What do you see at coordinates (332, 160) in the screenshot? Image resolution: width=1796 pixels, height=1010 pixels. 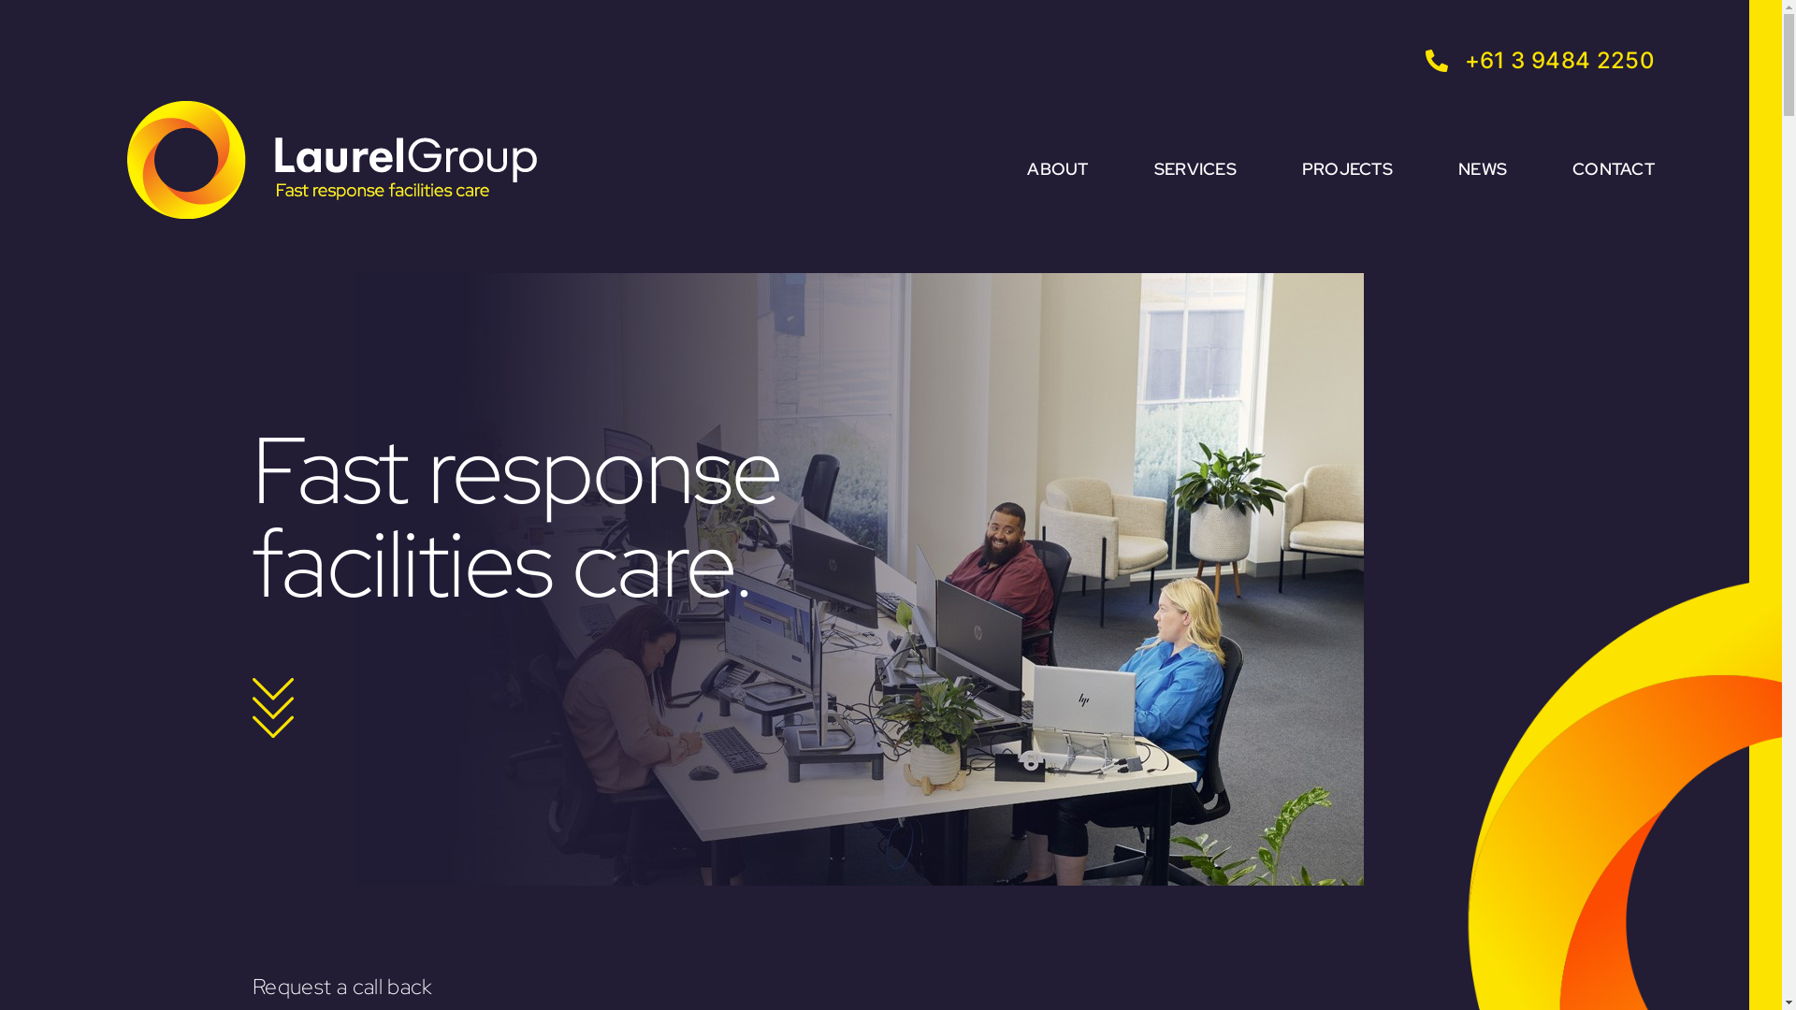 I see `Laurel-Group-Logo-438x126px` at bounding box center [332, 160].